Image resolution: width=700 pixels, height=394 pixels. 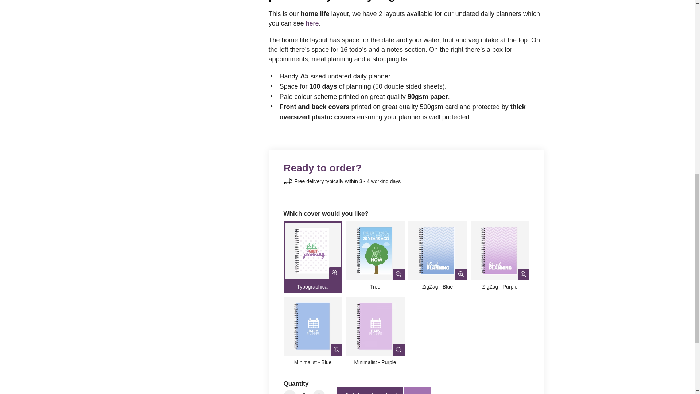 I want to click on here, so click(x=312, y=23).